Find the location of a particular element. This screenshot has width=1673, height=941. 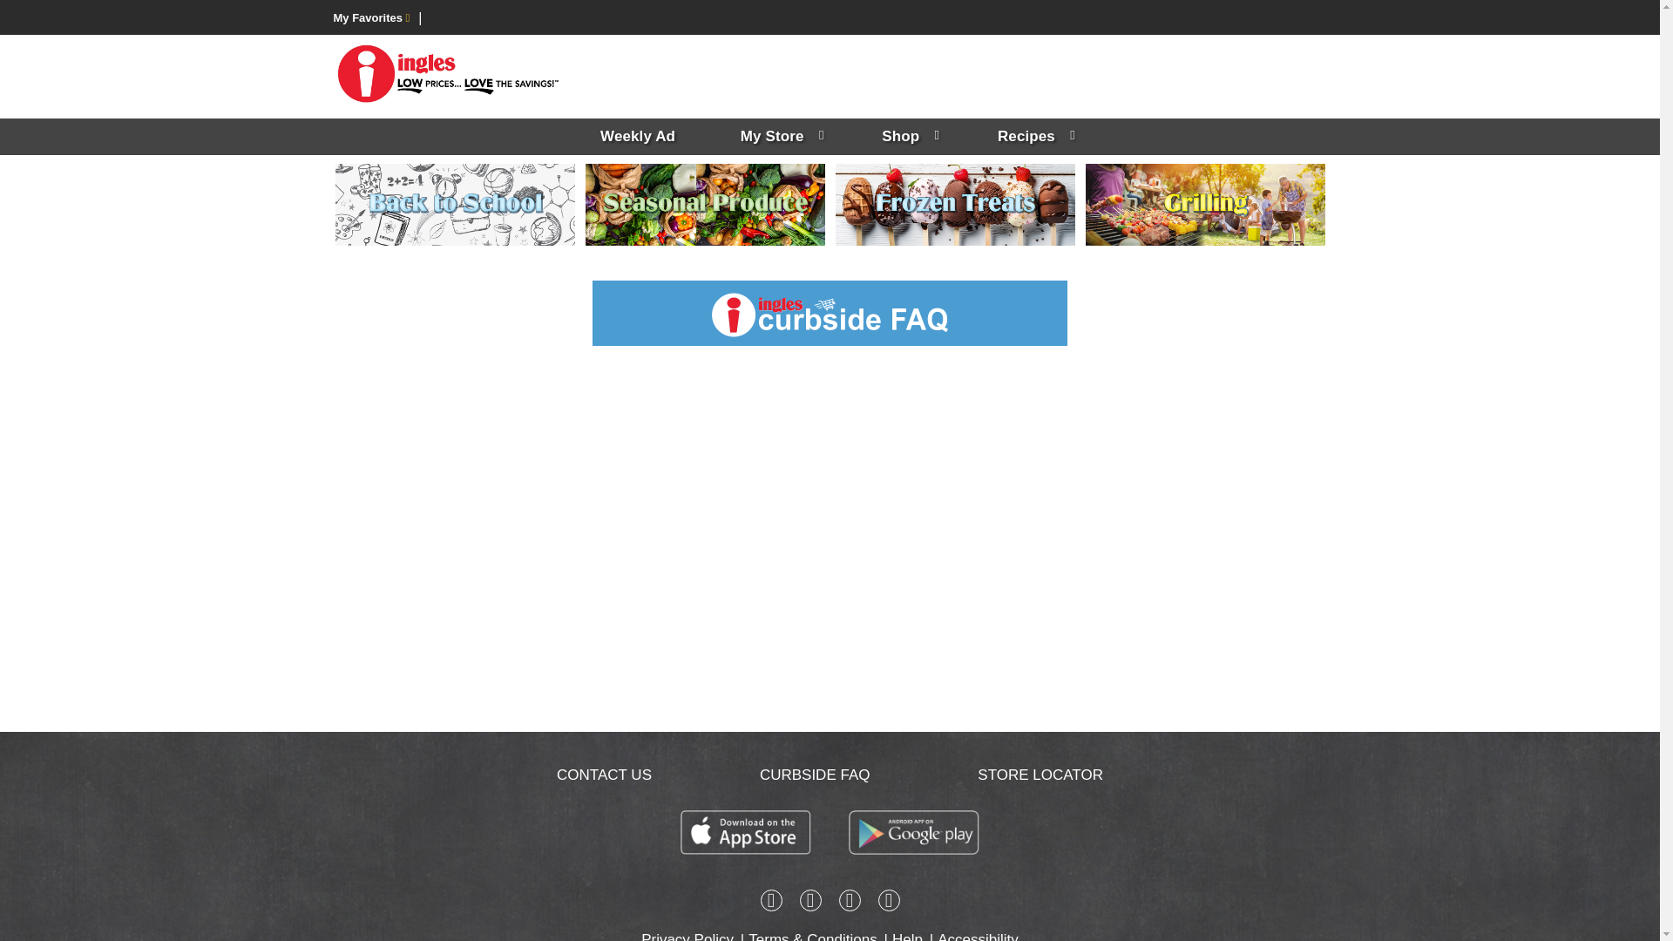

twitter is located at coordinates (849, 903).